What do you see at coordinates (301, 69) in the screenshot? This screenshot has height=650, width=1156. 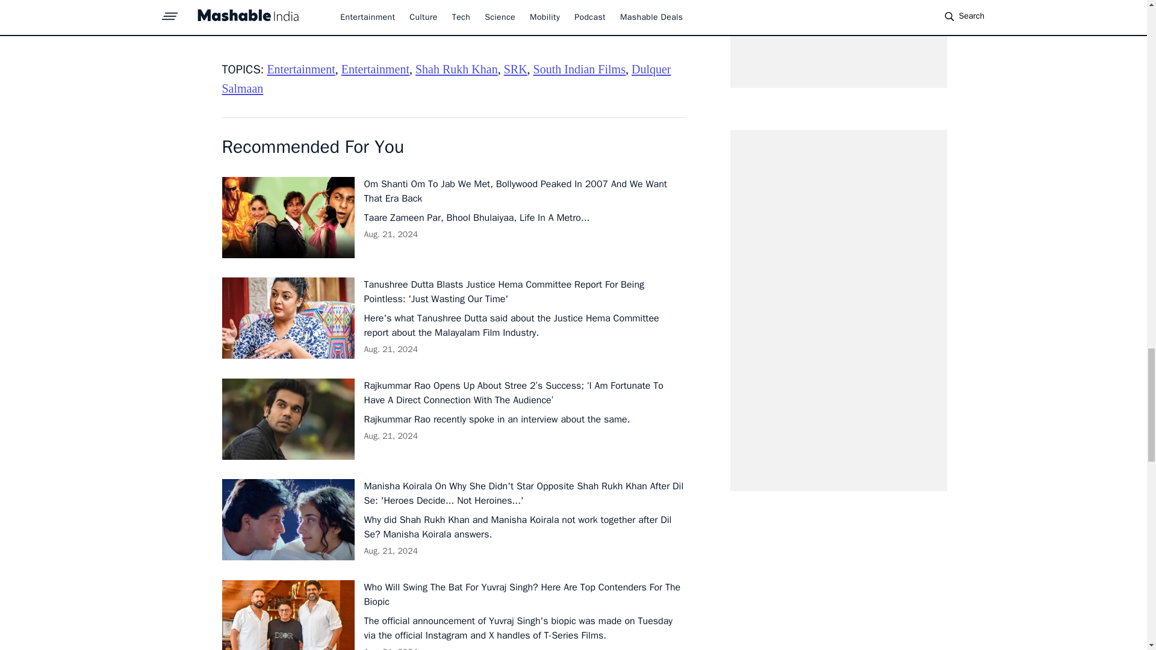 I see `Entertainment` at bounding box center [301, 69].